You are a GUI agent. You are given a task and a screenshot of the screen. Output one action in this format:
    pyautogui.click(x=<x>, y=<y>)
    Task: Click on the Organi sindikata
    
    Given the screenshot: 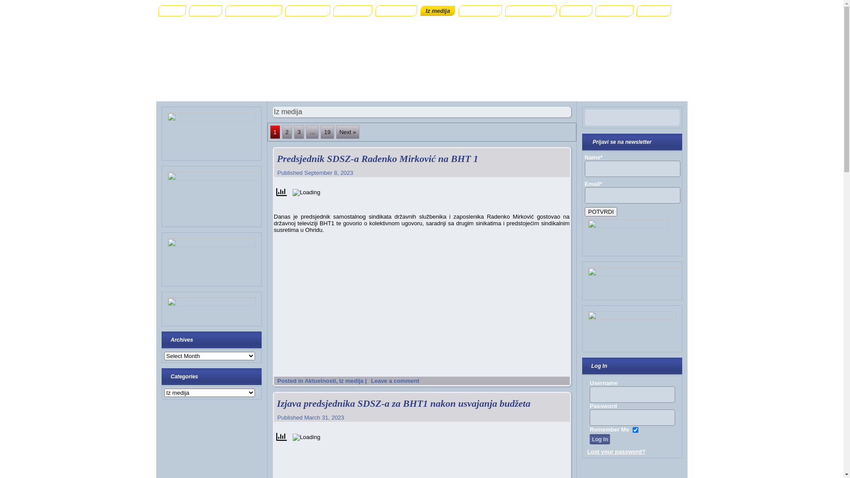 What is the action you would take?
    pyautogui.click(x=253, y=11)
    